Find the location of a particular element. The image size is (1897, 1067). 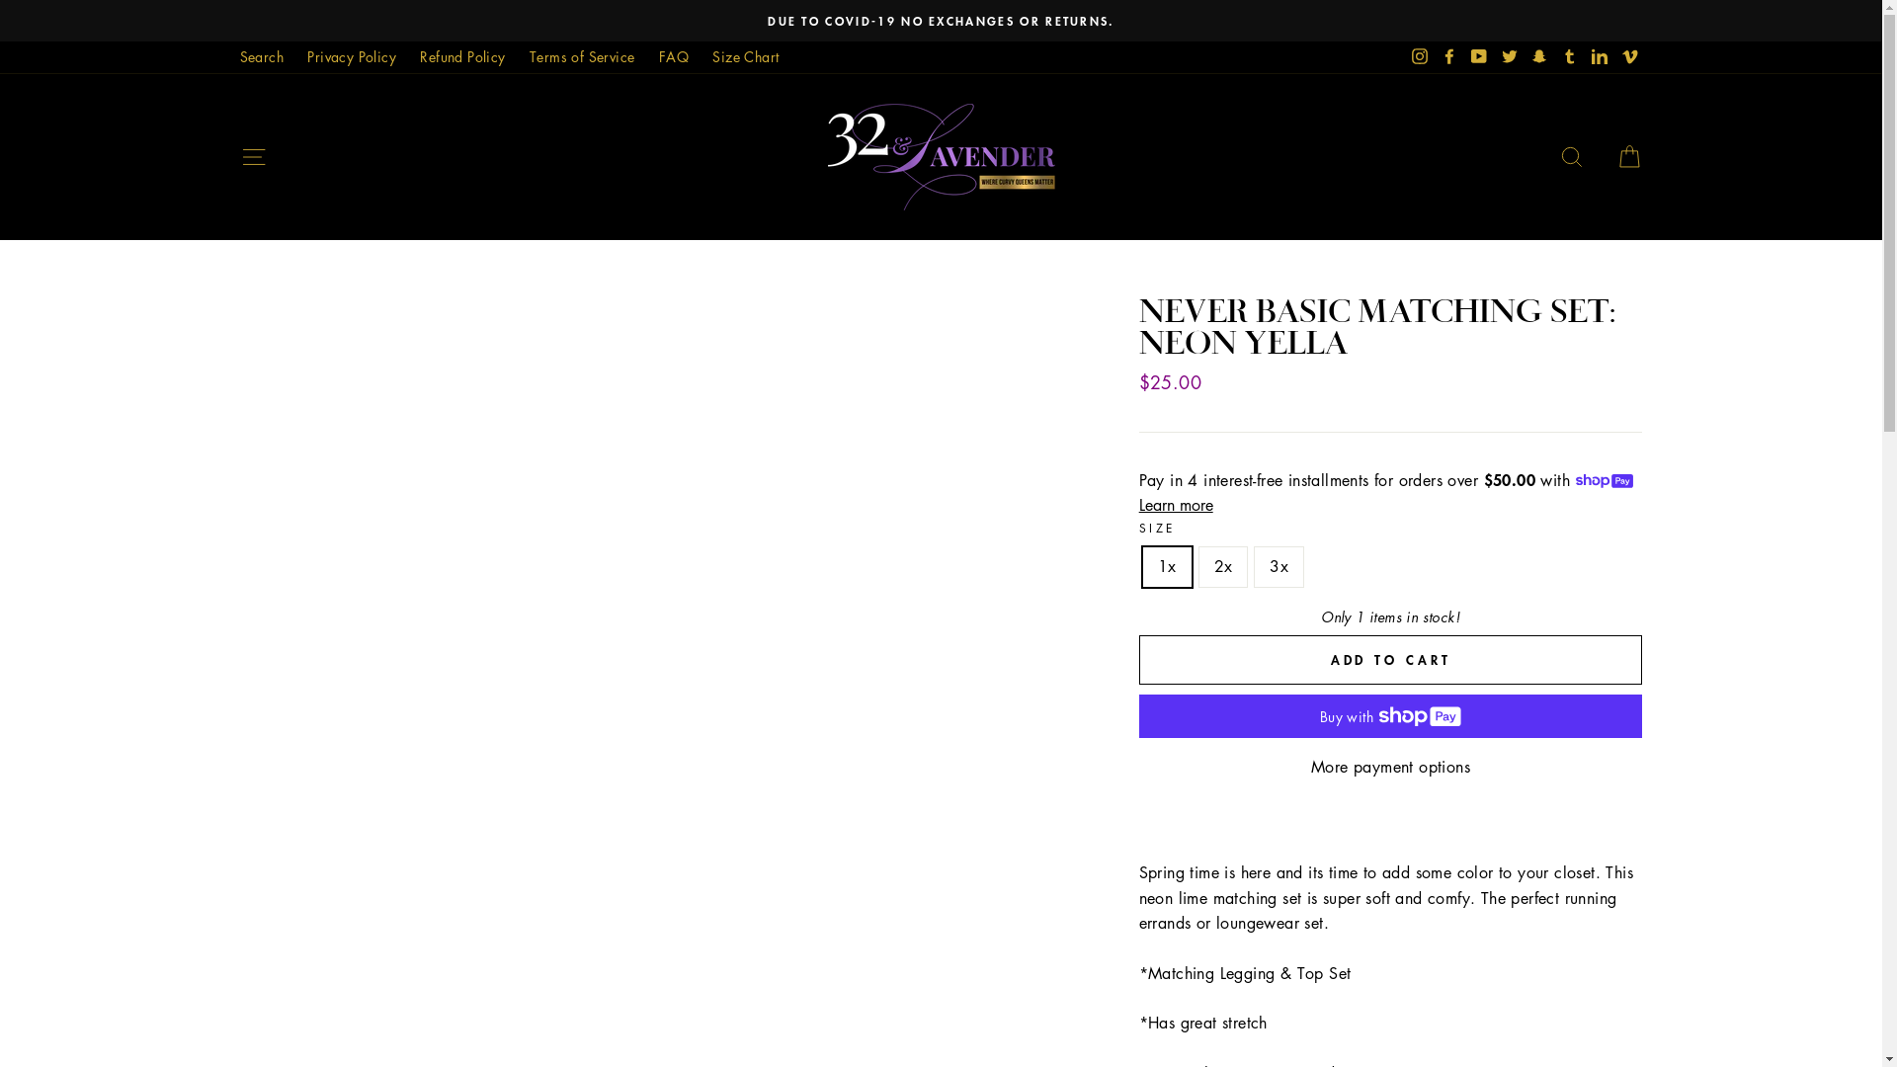

ADD TO CART is located at coordinates (1391, 660).